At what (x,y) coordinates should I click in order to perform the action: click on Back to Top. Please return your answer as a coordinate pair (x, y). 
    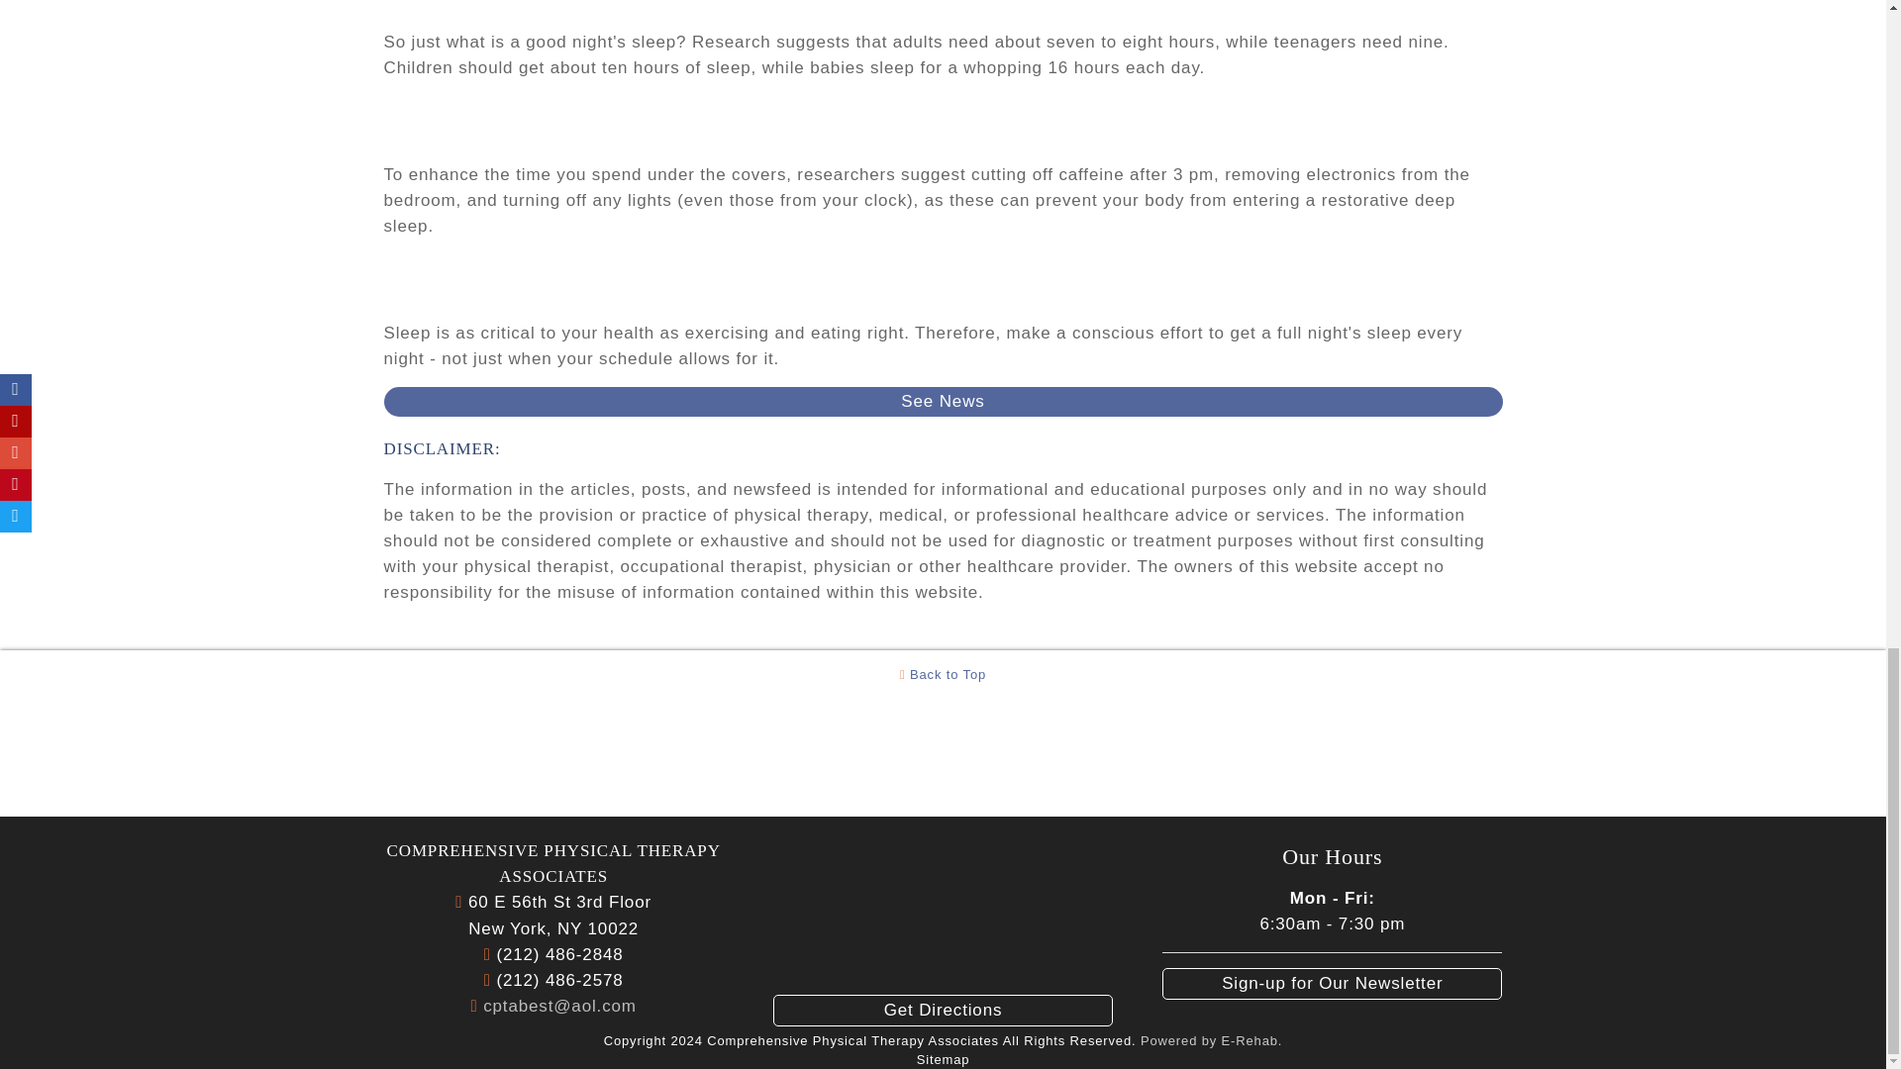
    Looking at the image, I should click on (943, 674).